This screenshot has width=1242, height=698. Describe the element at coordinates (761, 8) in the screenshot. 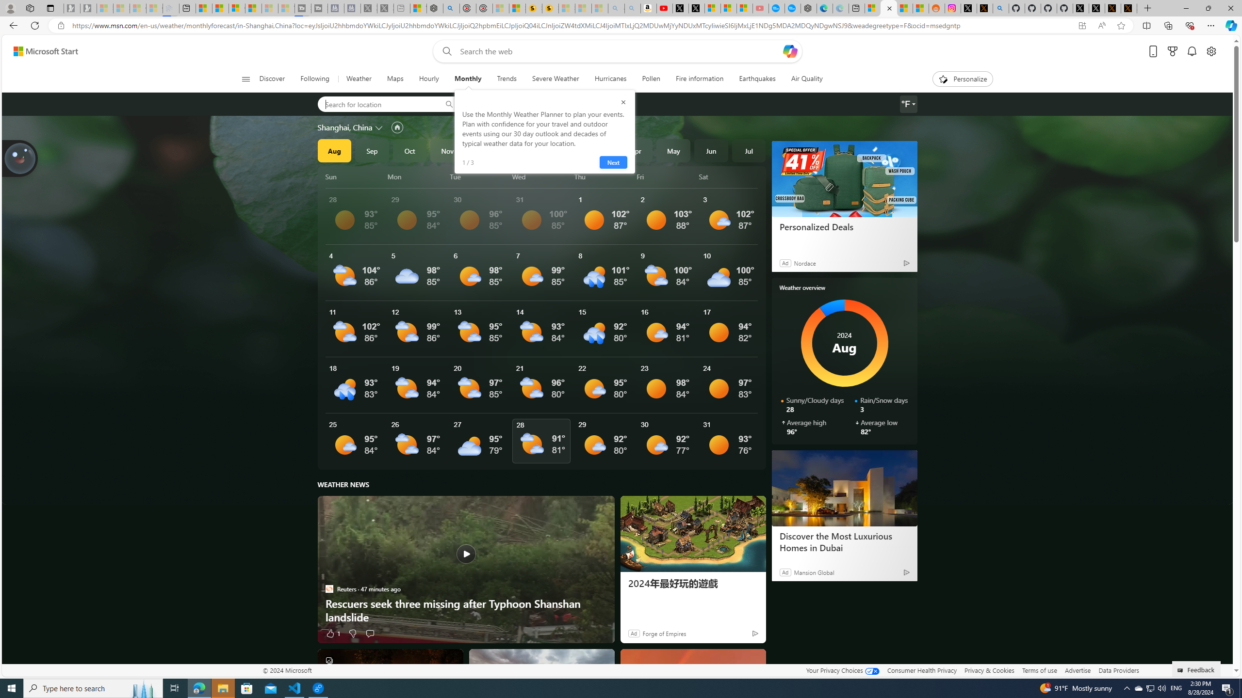

I see `Gloom - YouTube - Sleeping` at that location.